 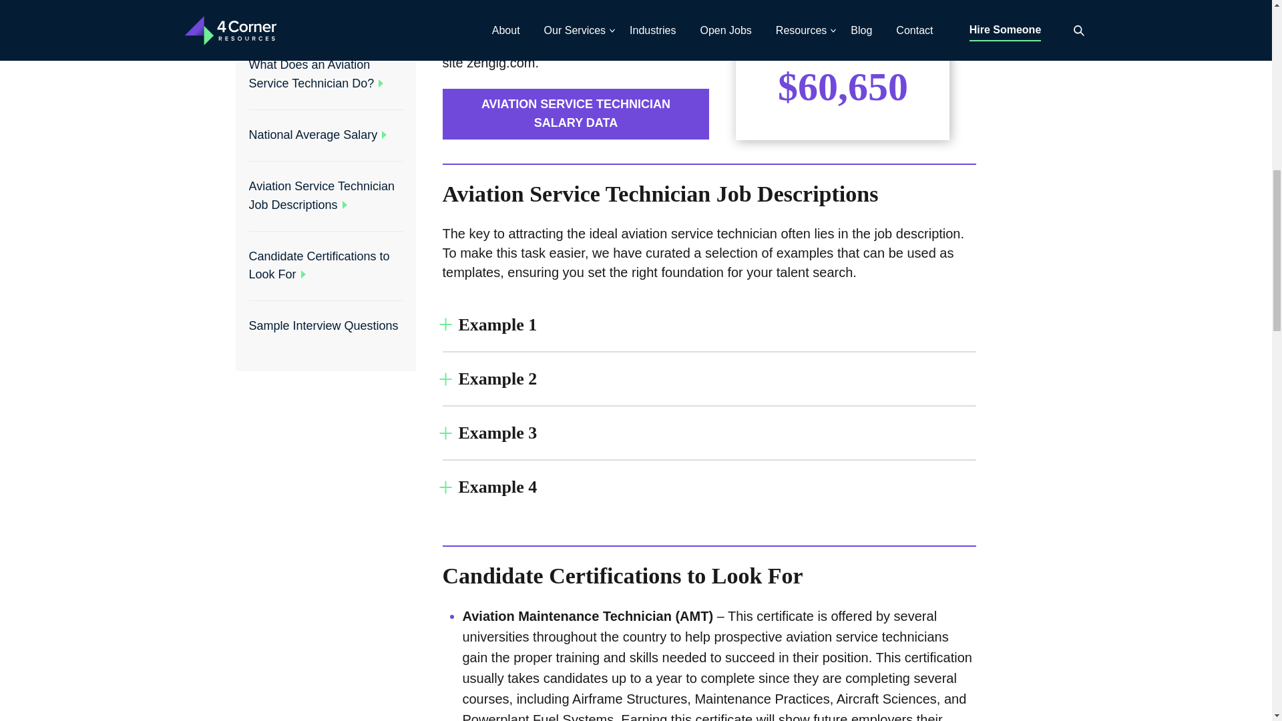 I want to click on National Average Salary, so click(x=312, y=9).